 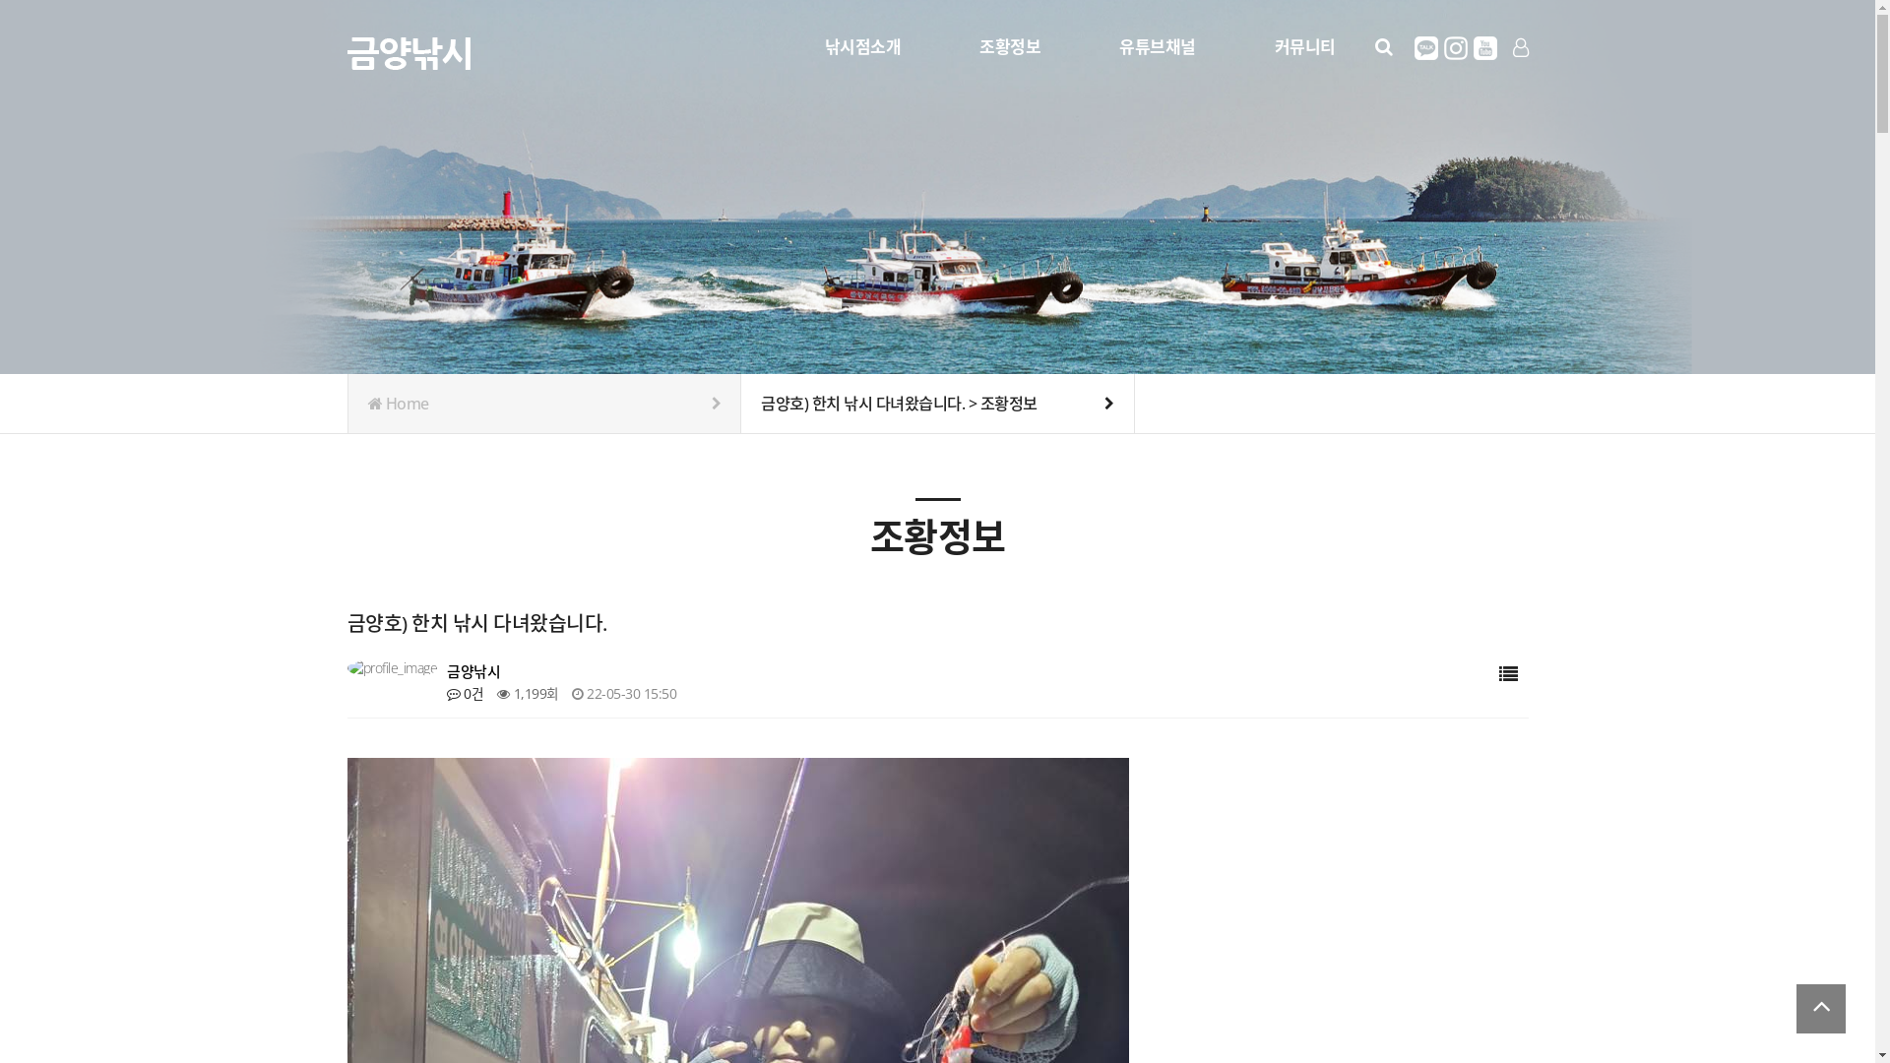 What do you see at coordinates (545, 404) in the screenshot?
I see `Home` at bounding box center [545, 404].